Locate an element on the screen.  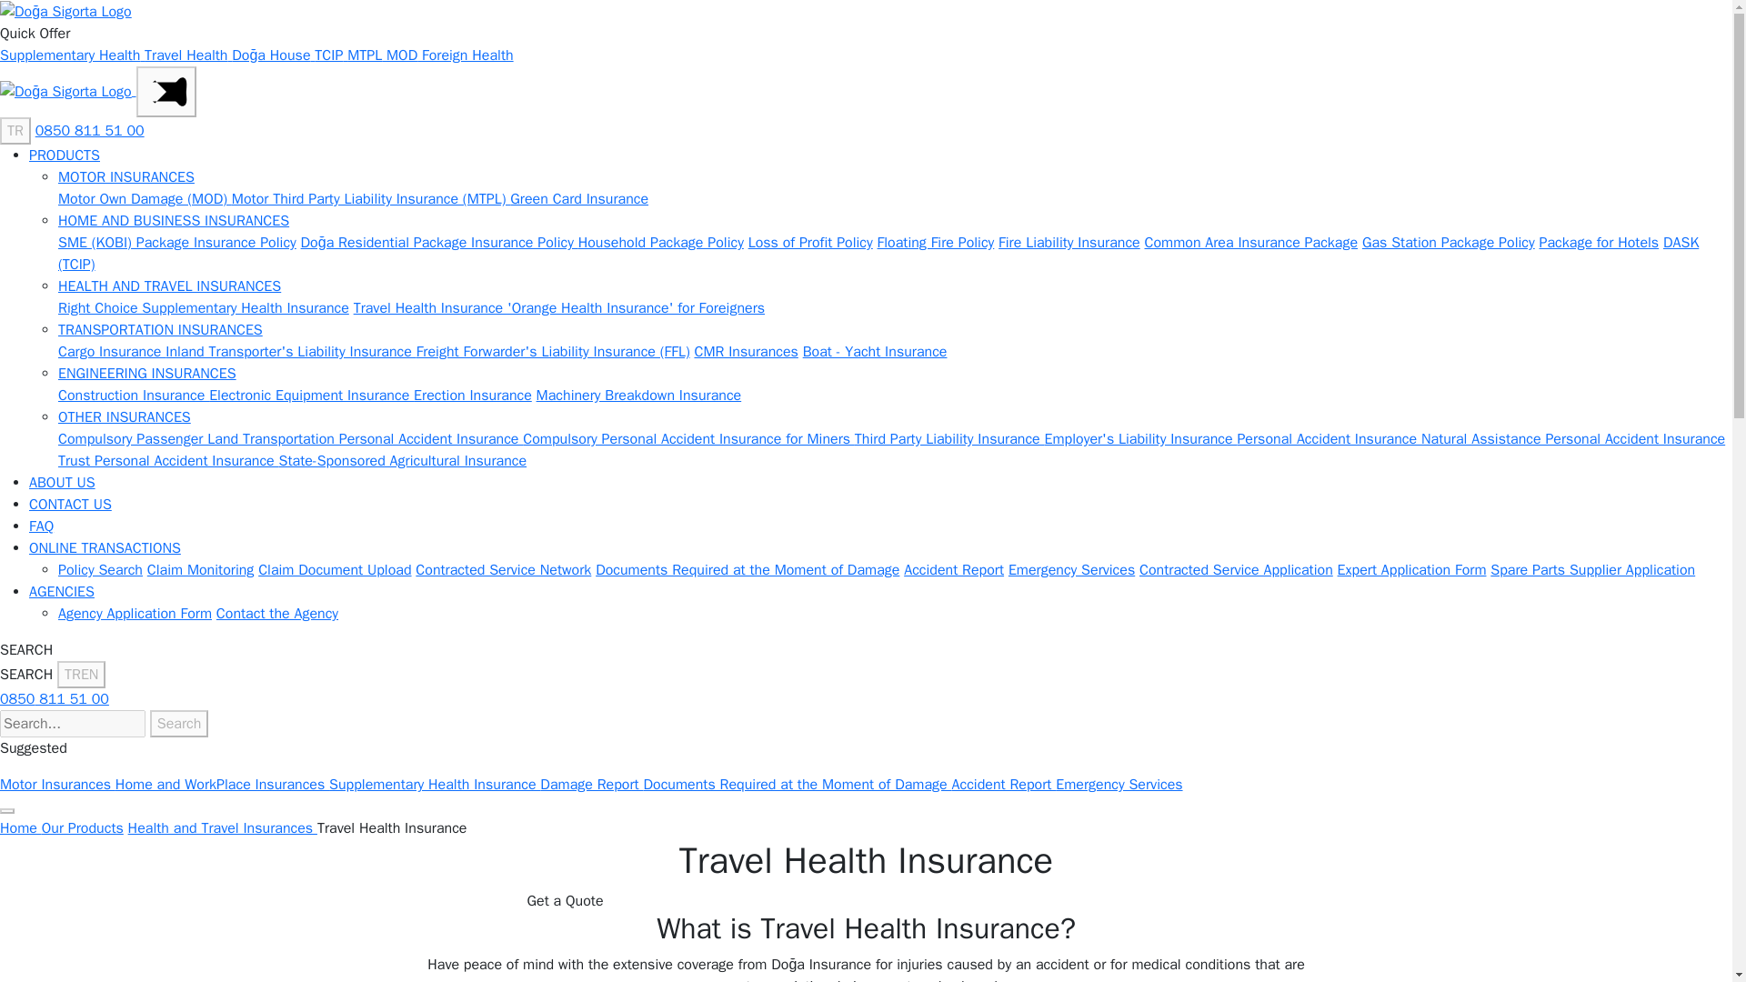
Fire Liability Insurance is located at coordinates (1069, 242).